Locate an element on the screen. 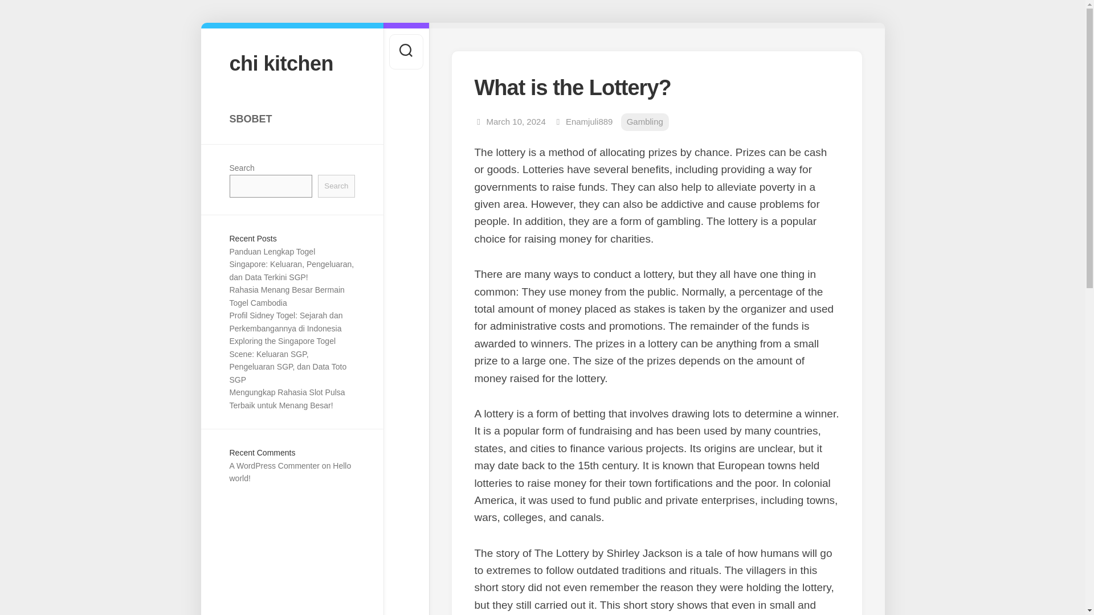  Rahasia Menang Besar Bermain Togel Cambodia is located at coordinates (286, 296).